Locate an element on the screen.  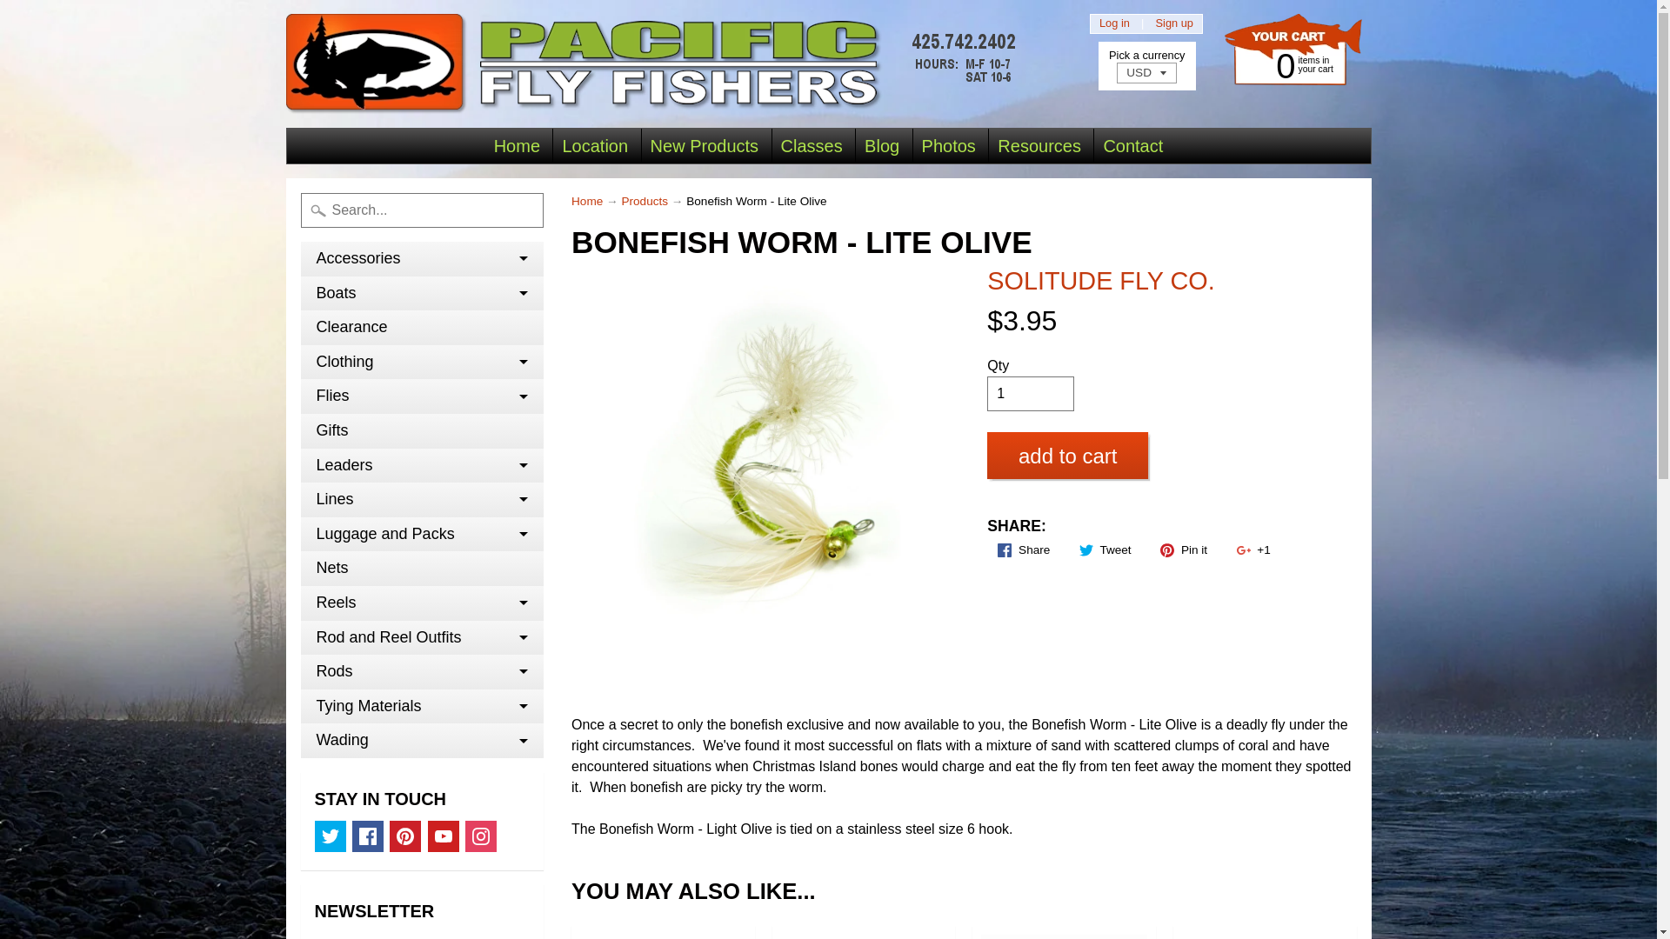
Accessories is located at coordinates (422, 258).